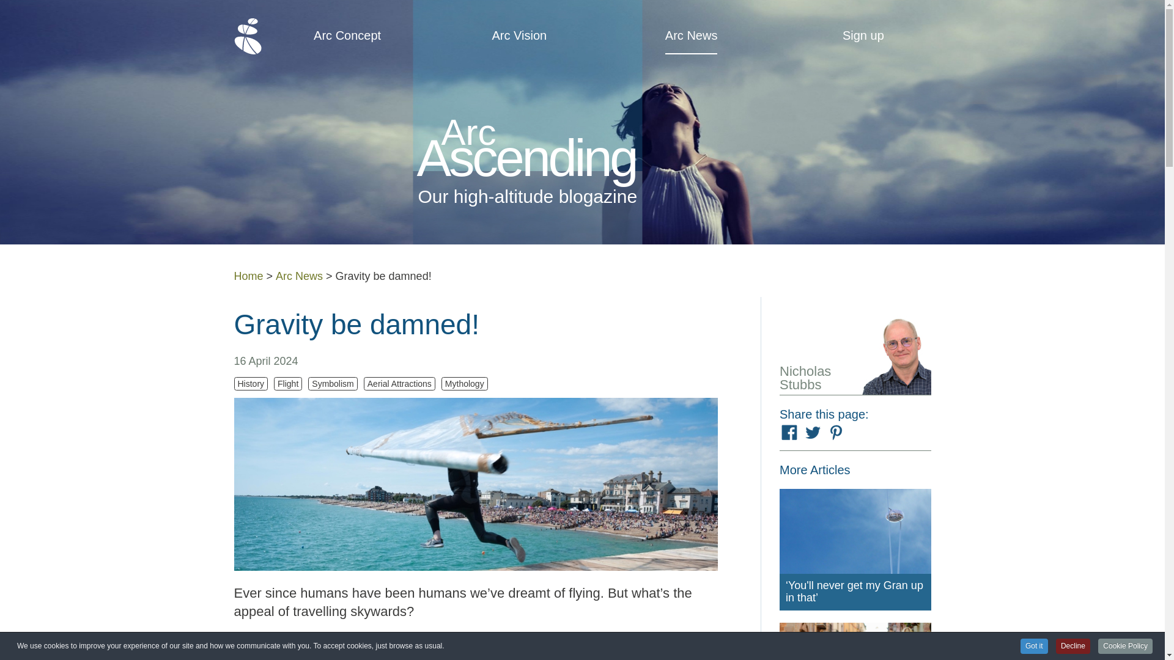 The width and height of the screenshot is (1174, 660). What do you see at coordinates (287, 384) in the screenshot?
I see `Flight` at bounding box center [287, 384].